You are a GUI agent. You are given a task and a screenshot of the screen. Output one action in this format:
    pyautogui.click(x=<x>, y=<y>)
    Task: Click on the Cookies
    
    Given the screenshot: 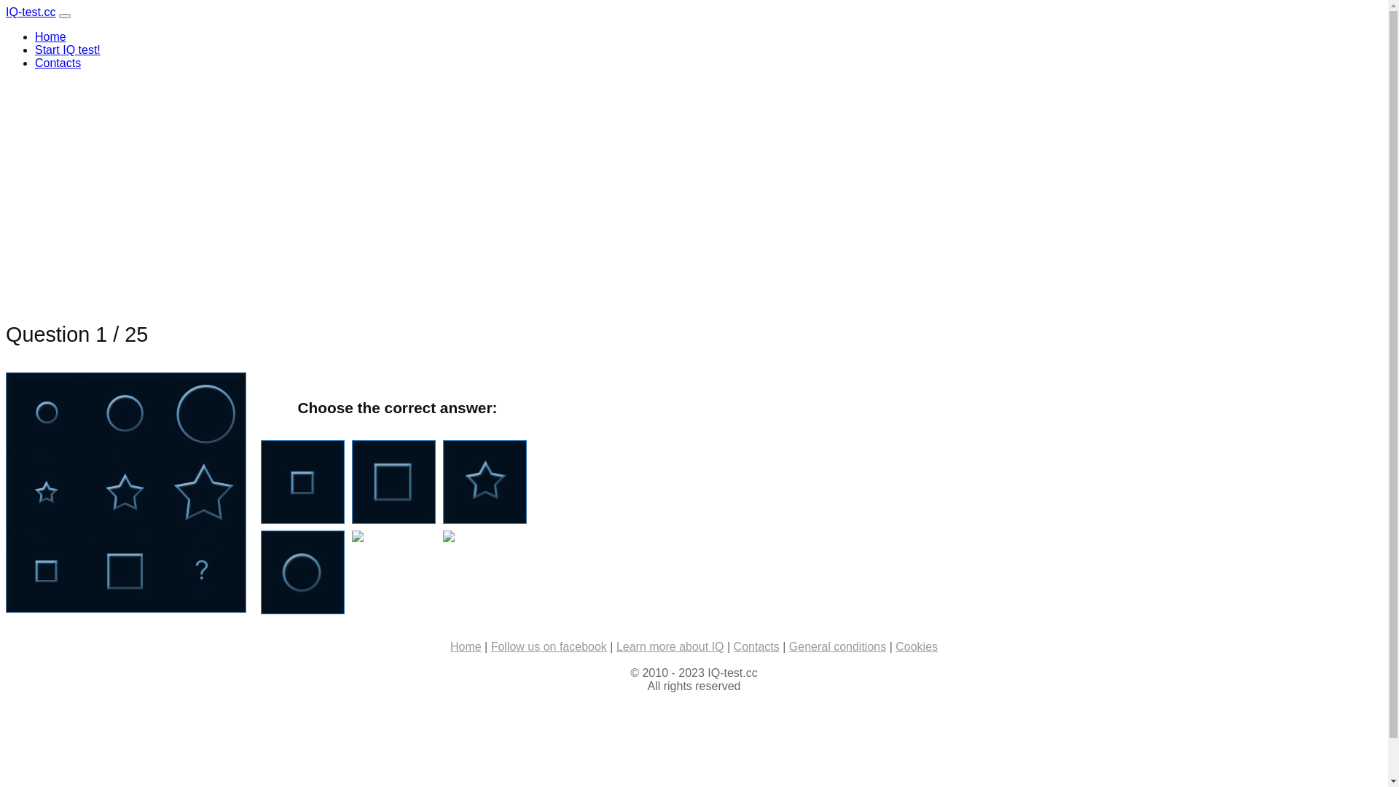 What is the action you would take?
    pyautogui.click(x=917, y=647)
    